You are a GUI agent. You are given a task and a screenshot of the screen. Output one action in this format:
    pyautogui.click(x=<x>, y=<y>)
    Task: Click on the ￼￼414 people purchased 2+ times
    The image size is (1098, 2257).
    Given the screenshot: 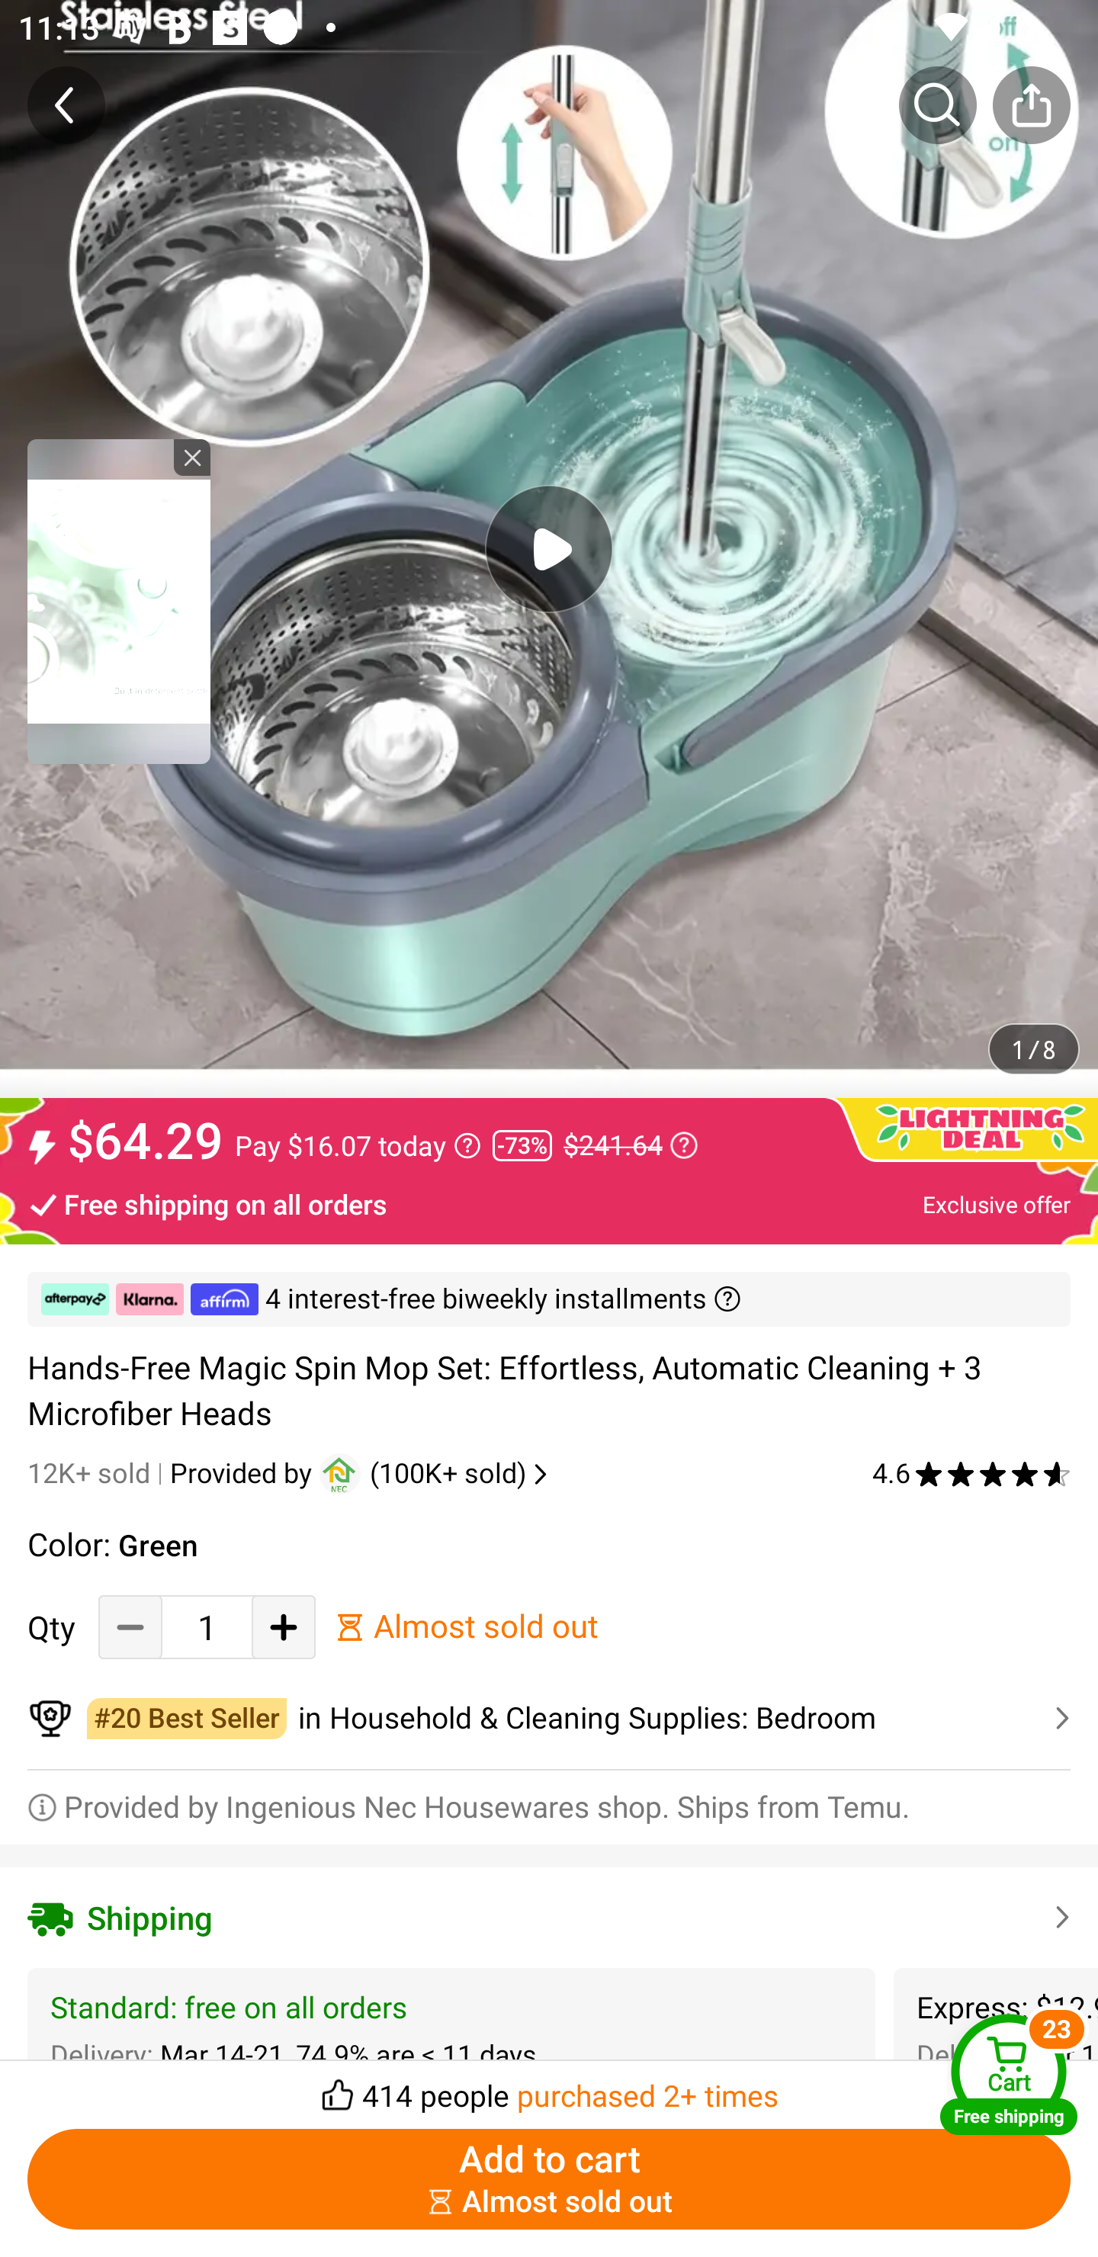 What is the action you would take?
    pyautogui.click(x=549, y=2088)
    